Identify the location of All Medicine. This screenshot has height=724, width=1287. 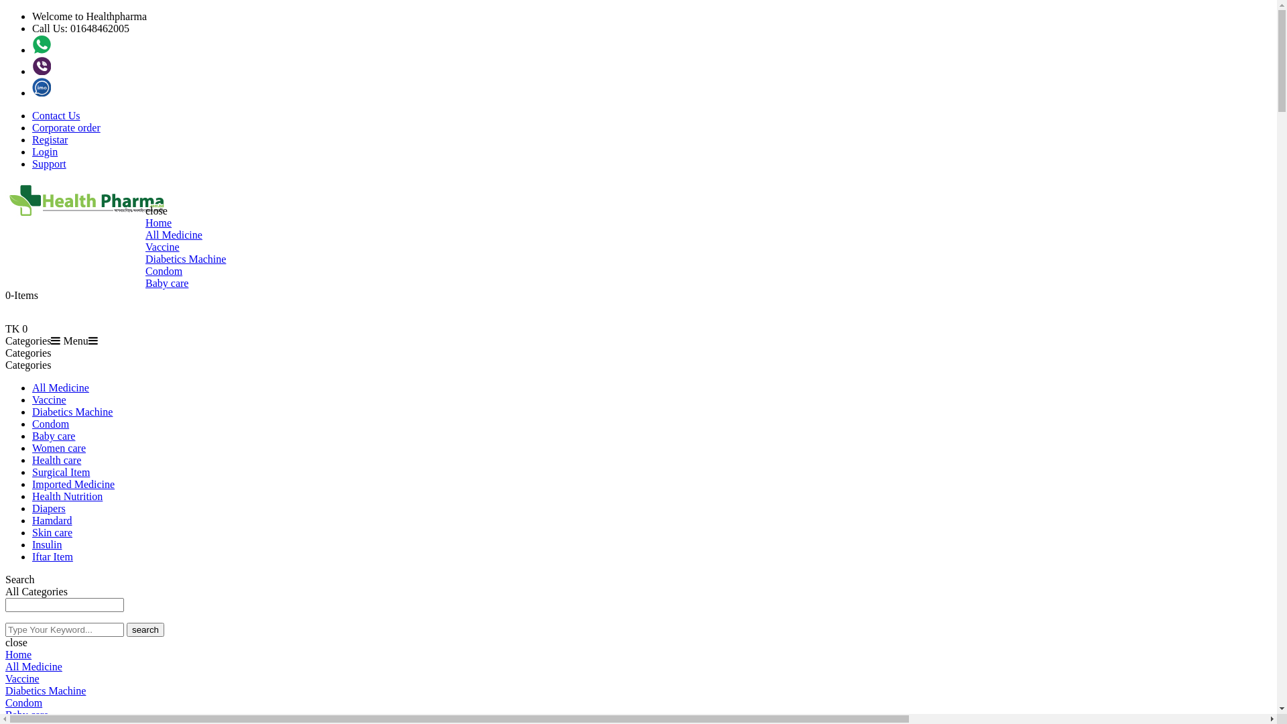
(60, 387).